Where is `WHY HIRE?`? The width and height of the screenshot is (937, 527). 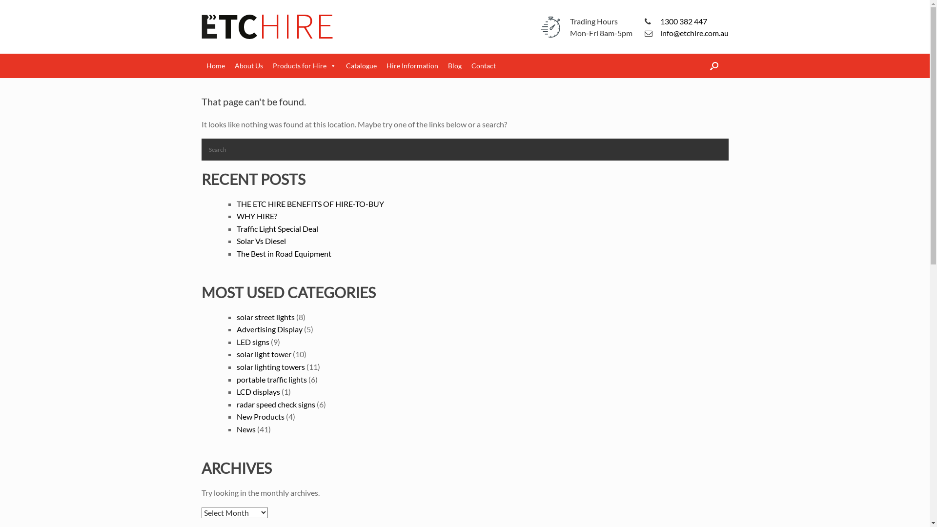 WHY HIRE? is located at coordinates (257, 216).